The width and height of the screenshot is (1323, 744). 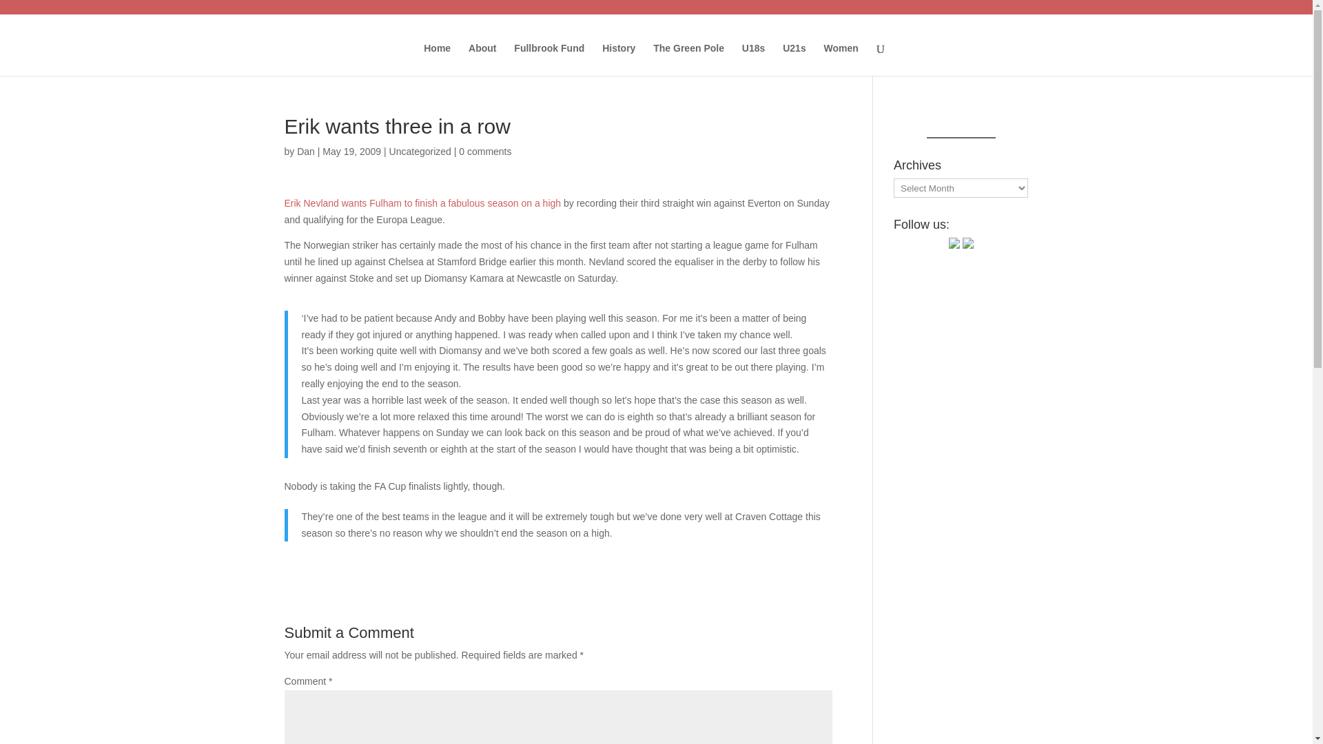 I want to click on History, so click(x=618, y=59).